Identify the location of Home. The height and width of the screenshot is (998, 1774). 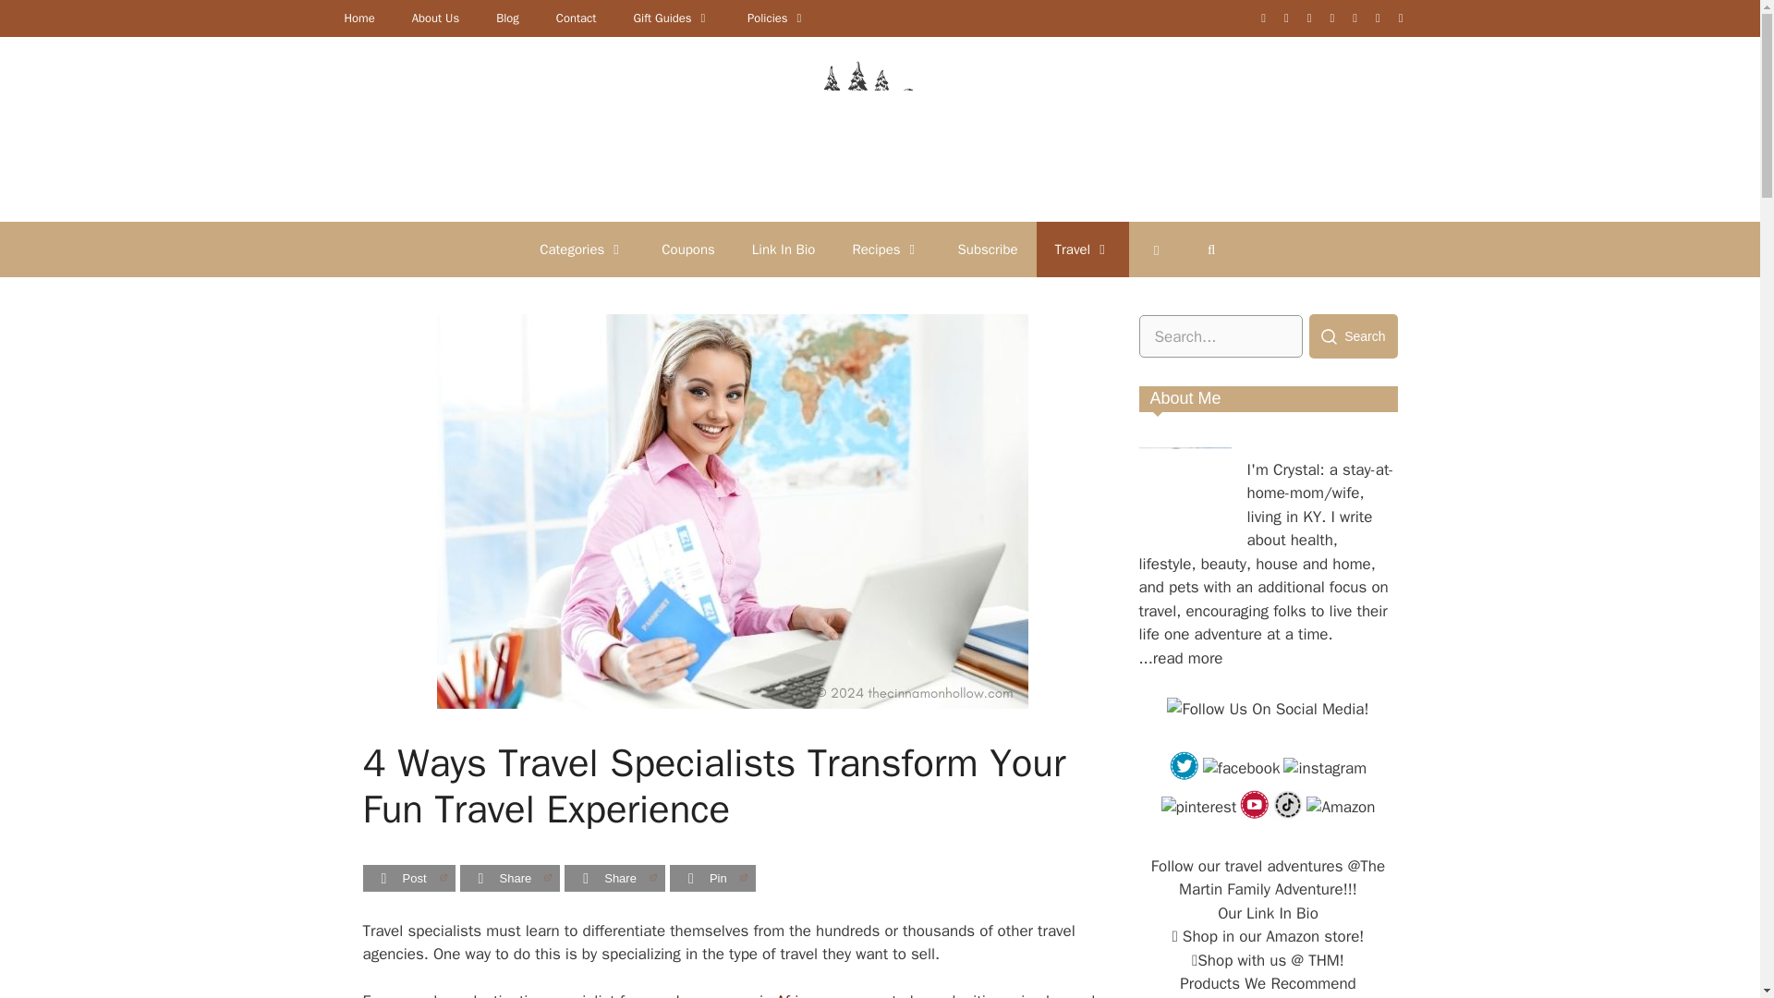
(358, 18).